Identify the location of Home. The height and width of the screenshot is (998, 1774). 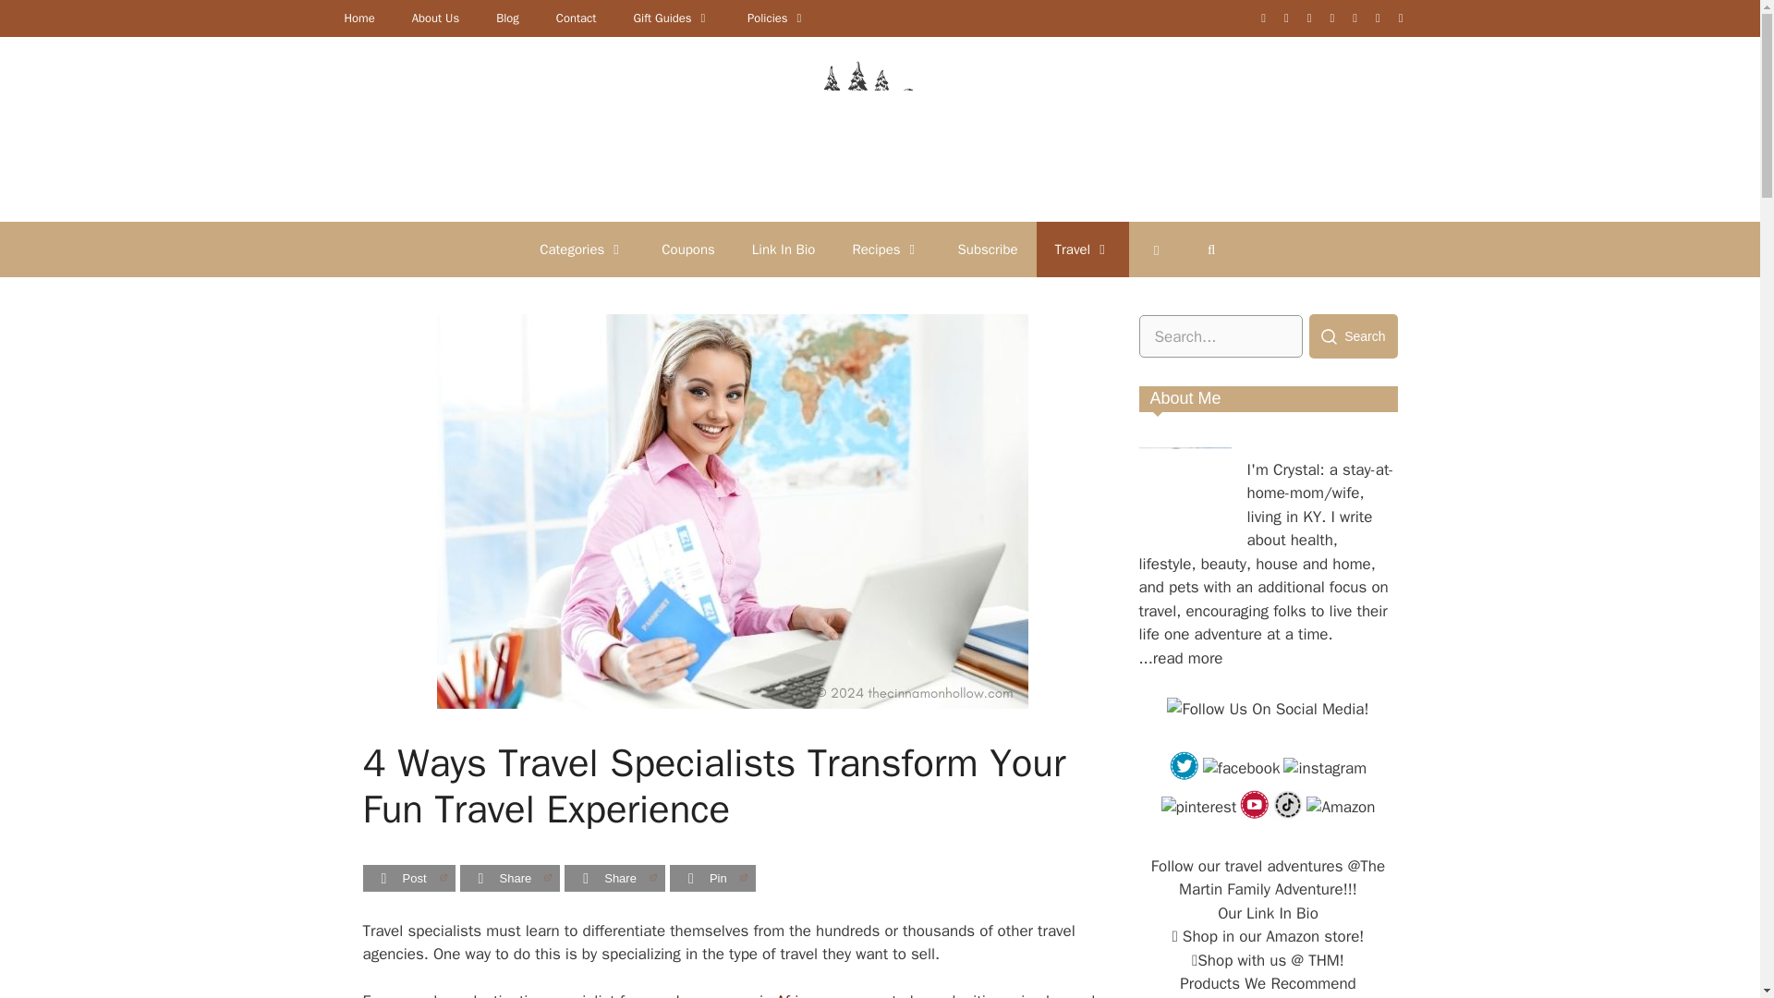
(358, 18).